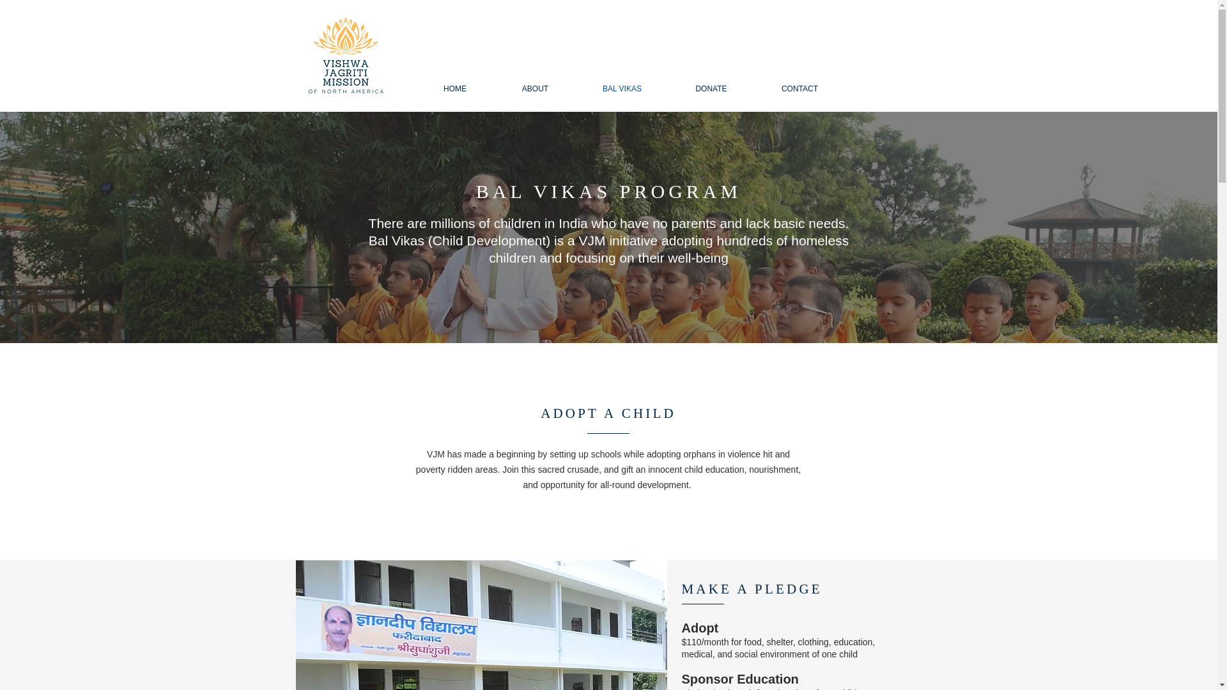  Describe the element at coordinates (622, 89) in the screenshot. I see `BAL VIKAS` at that location.